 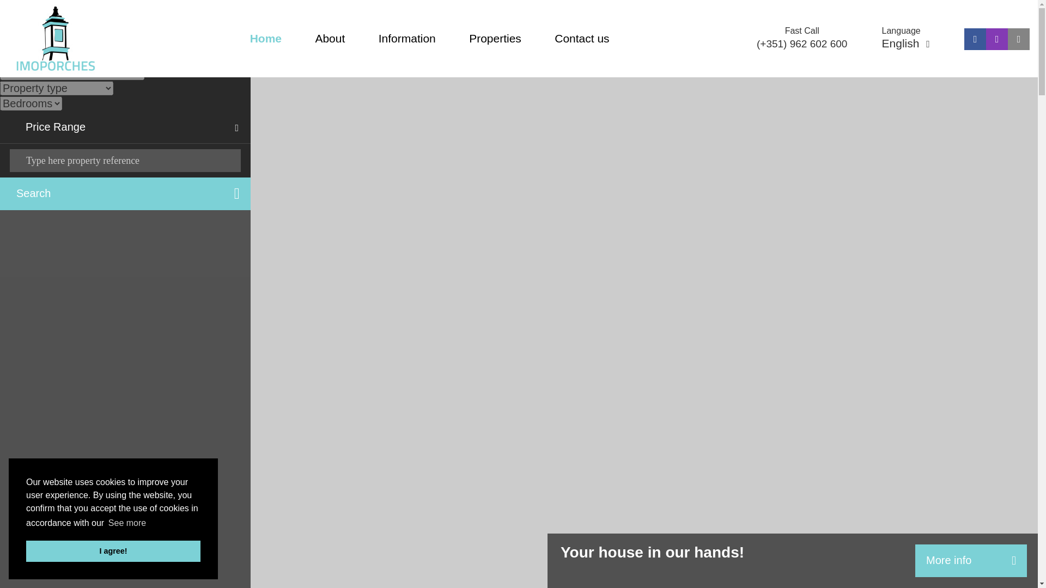 I want to click on Contact us, so click(x=581, y=38).